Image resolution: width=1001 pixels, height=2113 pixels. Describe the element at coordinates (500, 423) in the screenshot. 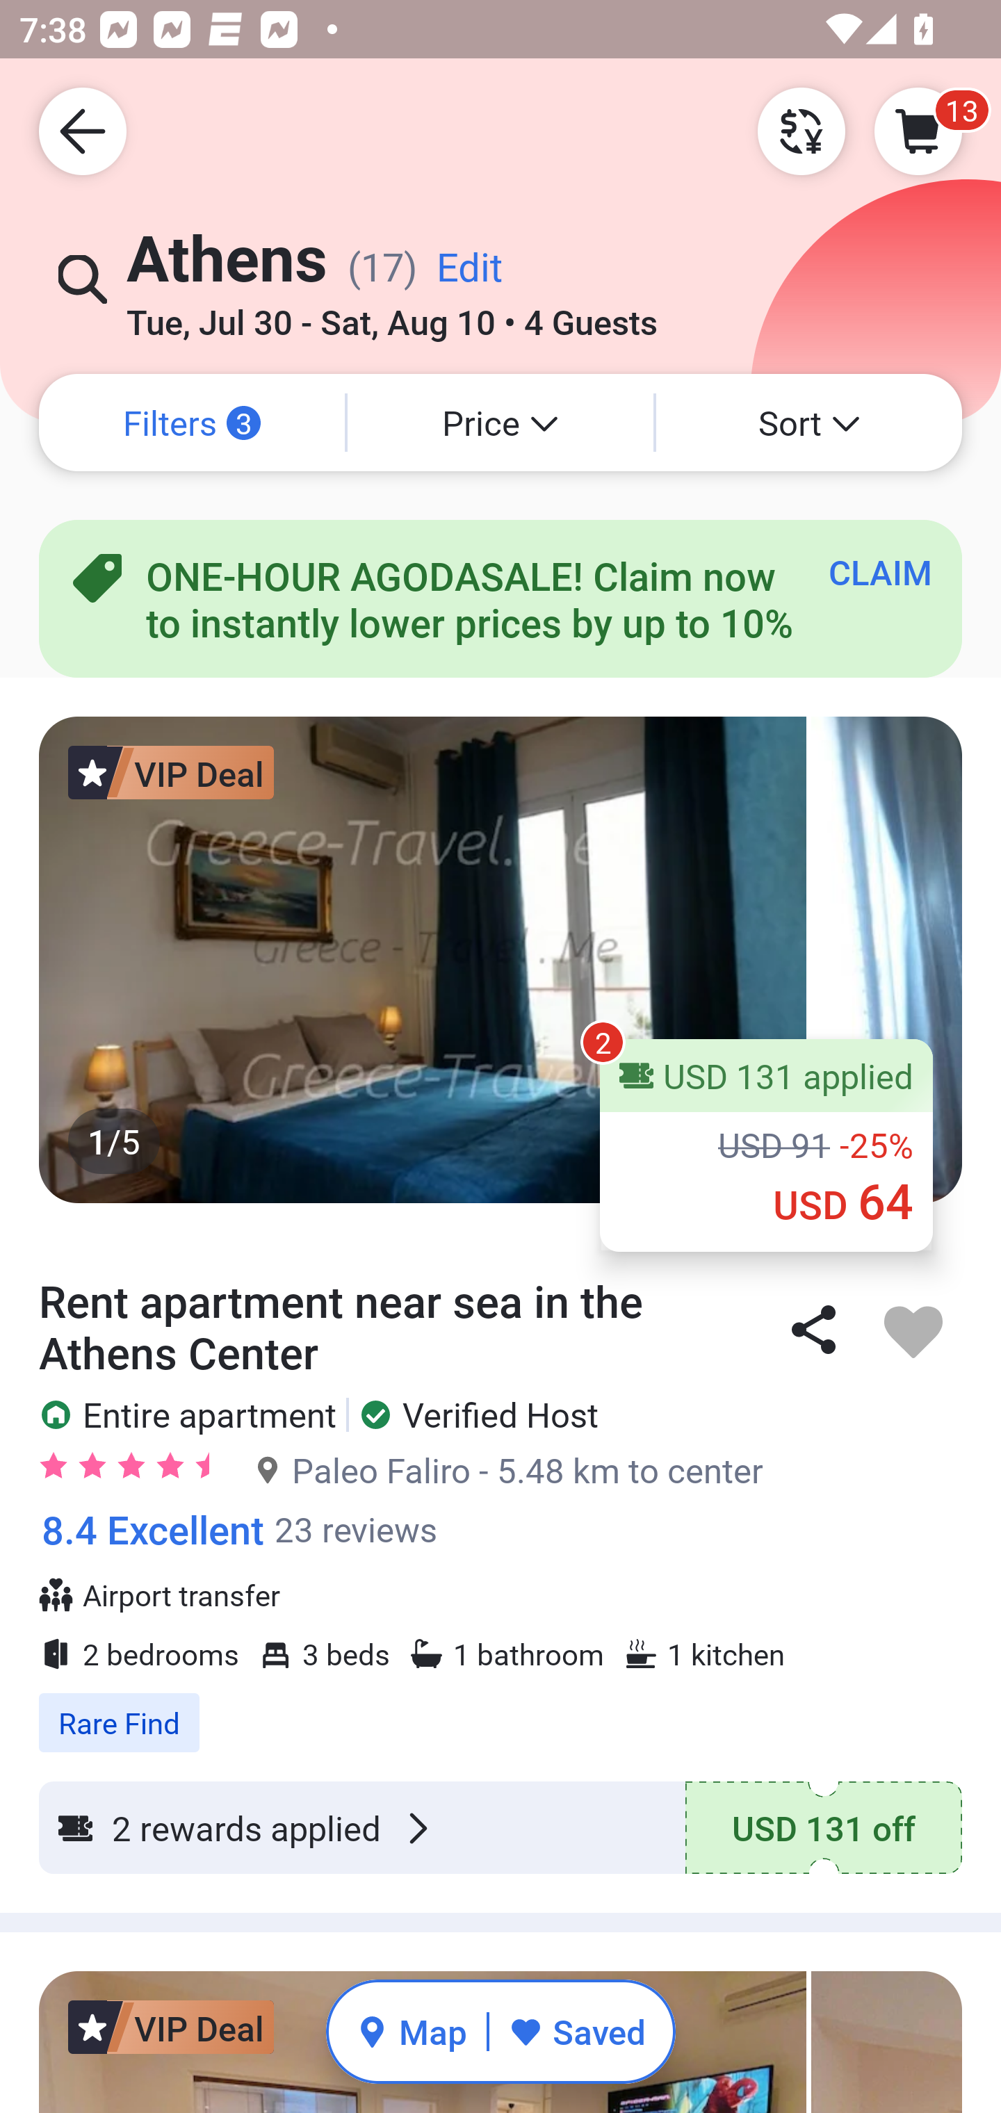

I see `Price` at that location.